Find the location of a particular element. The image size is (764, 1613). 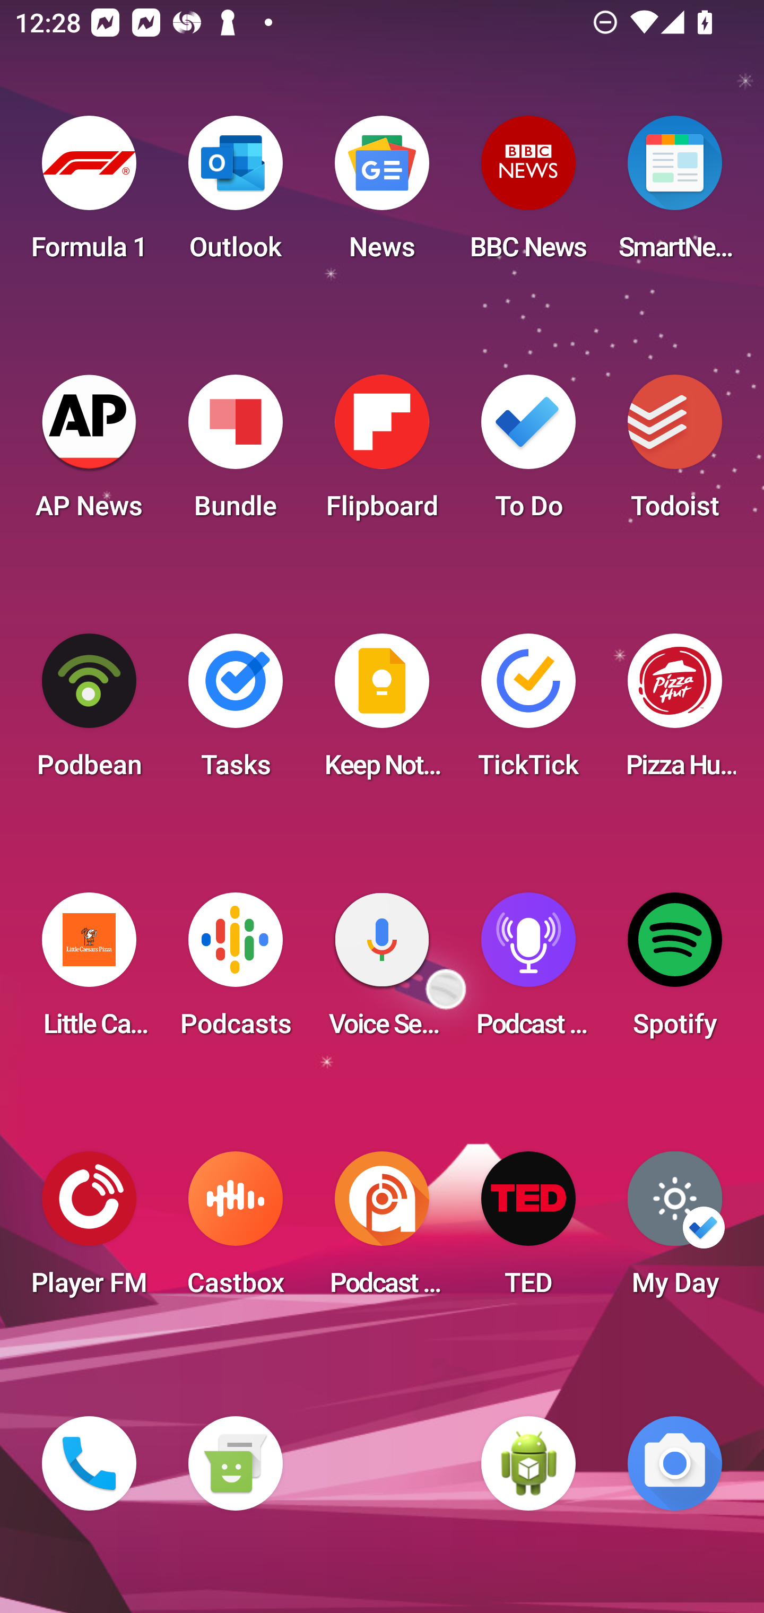

Tasks is located at coordinates (235, 712).